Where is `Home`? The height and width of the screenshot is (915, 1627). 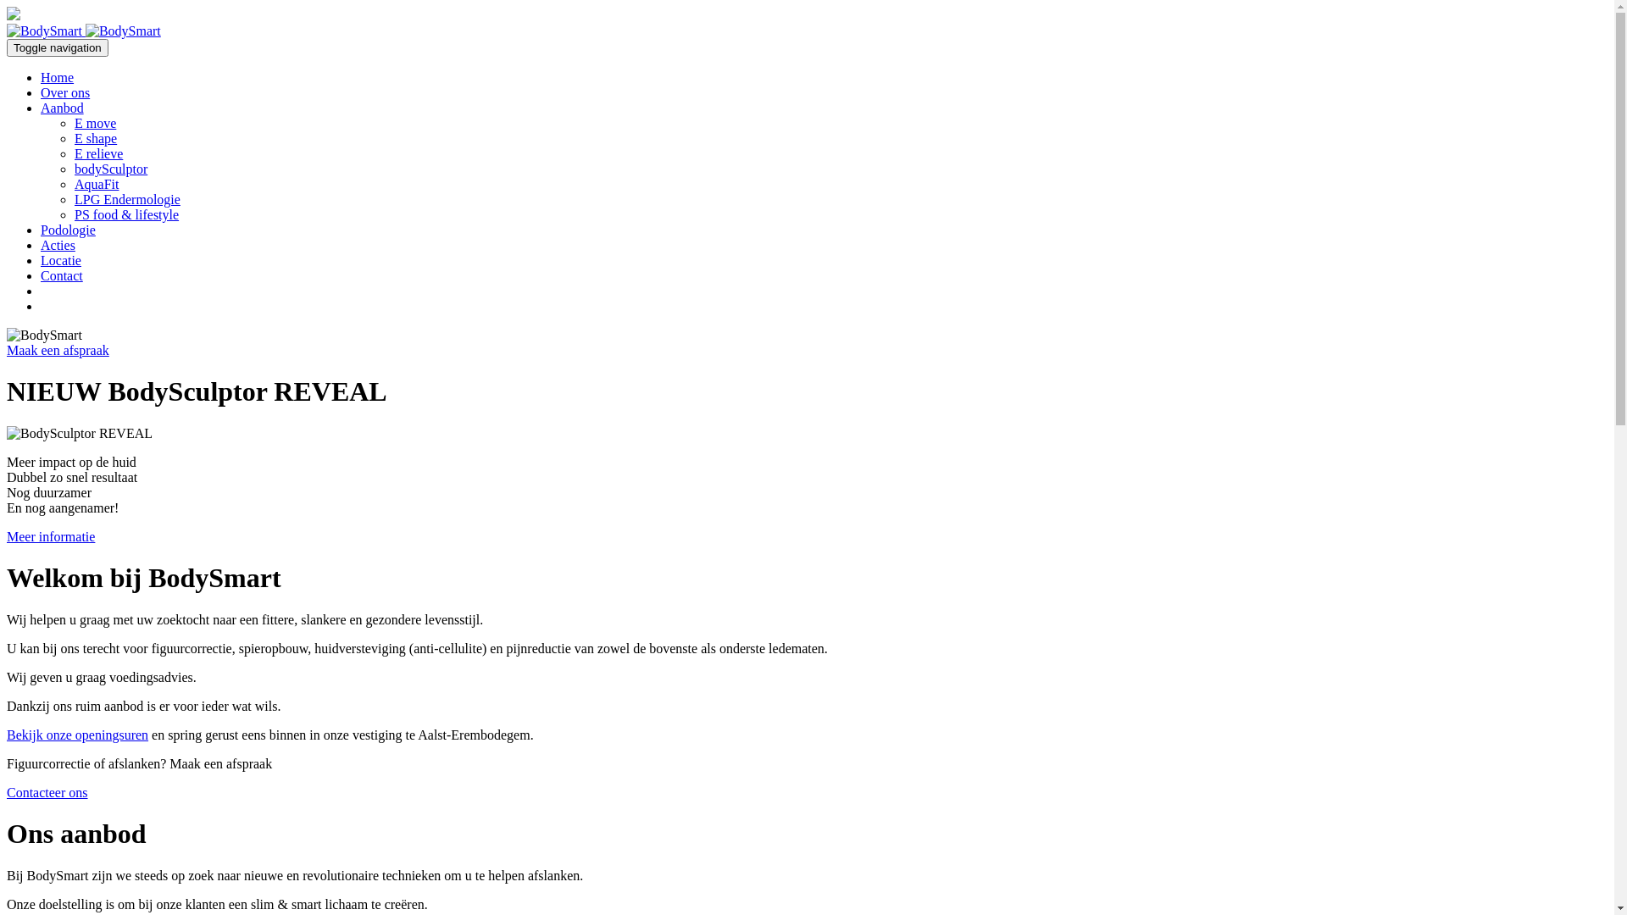 Home is located at coordinates (58, 78).